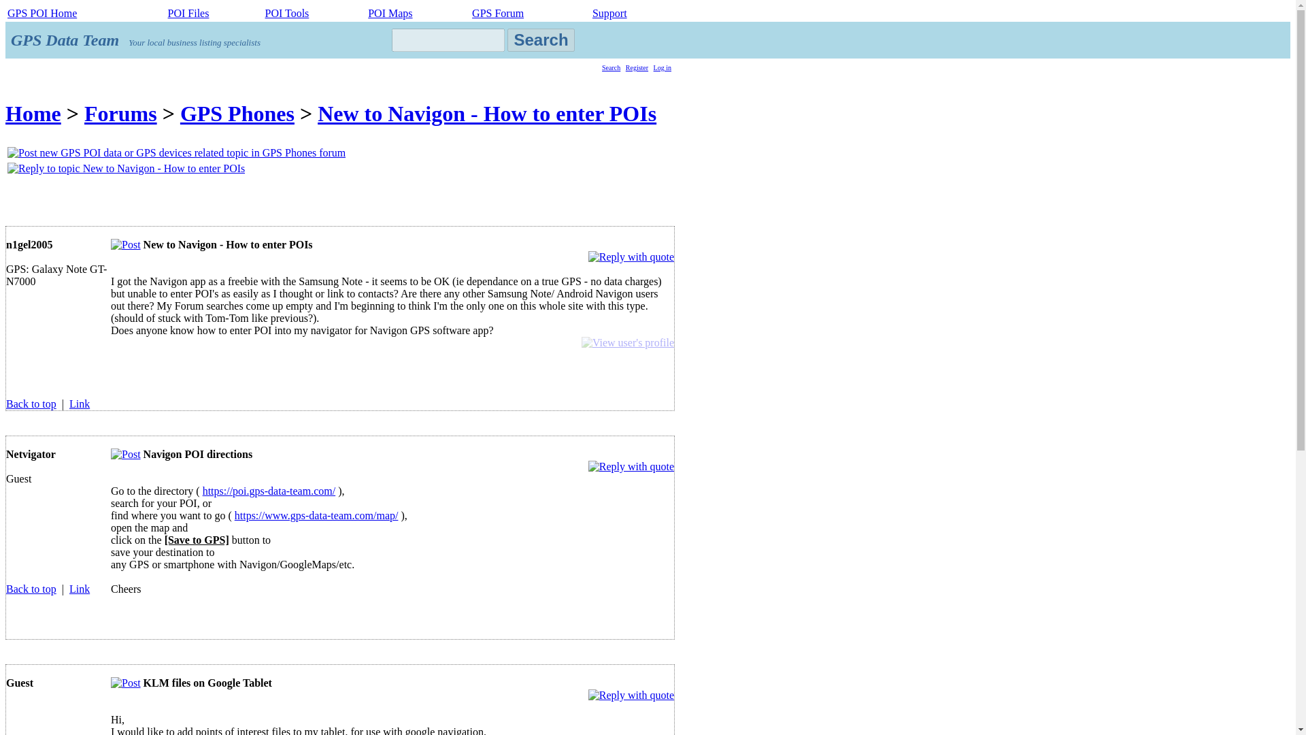 The width and height of the screenshot is (1306, 735). What do you see at coordinates (627, 343) in the screenshot?
I see `View user's profile` at bounding box center [627, 343].